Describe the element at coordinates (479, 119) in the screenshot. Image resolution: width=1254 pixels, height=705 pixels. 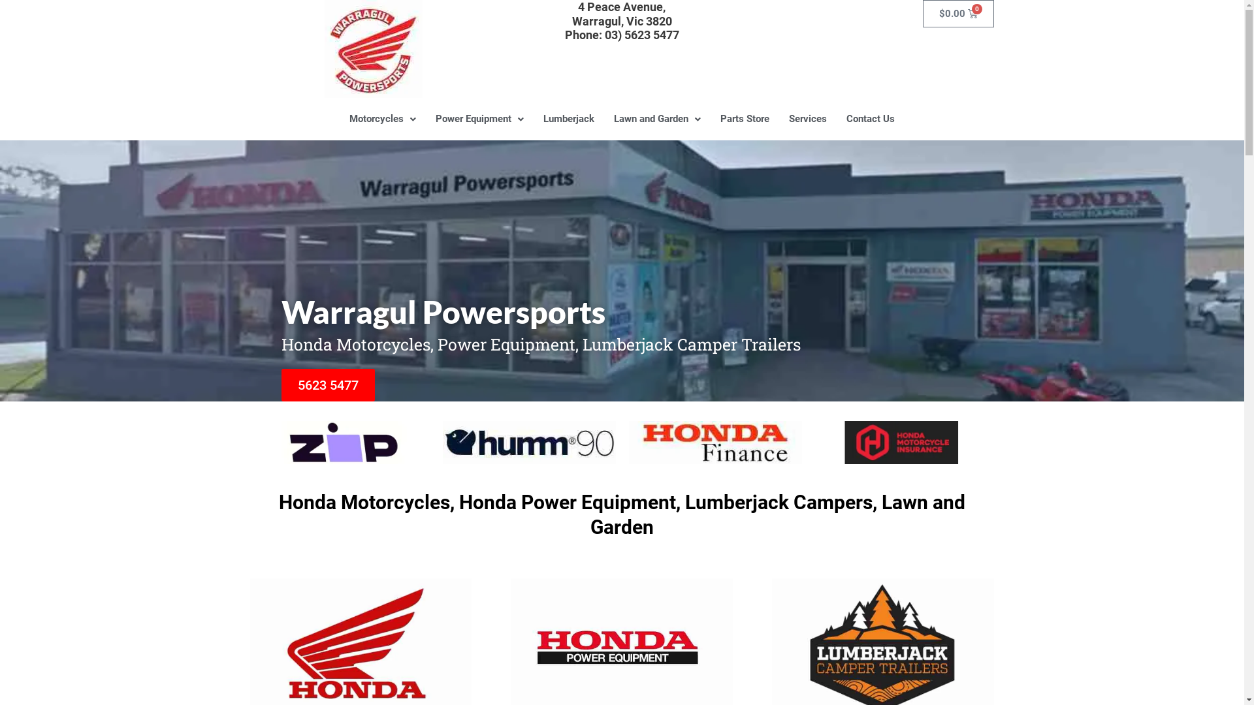
I see `Power Equipment` at that location.